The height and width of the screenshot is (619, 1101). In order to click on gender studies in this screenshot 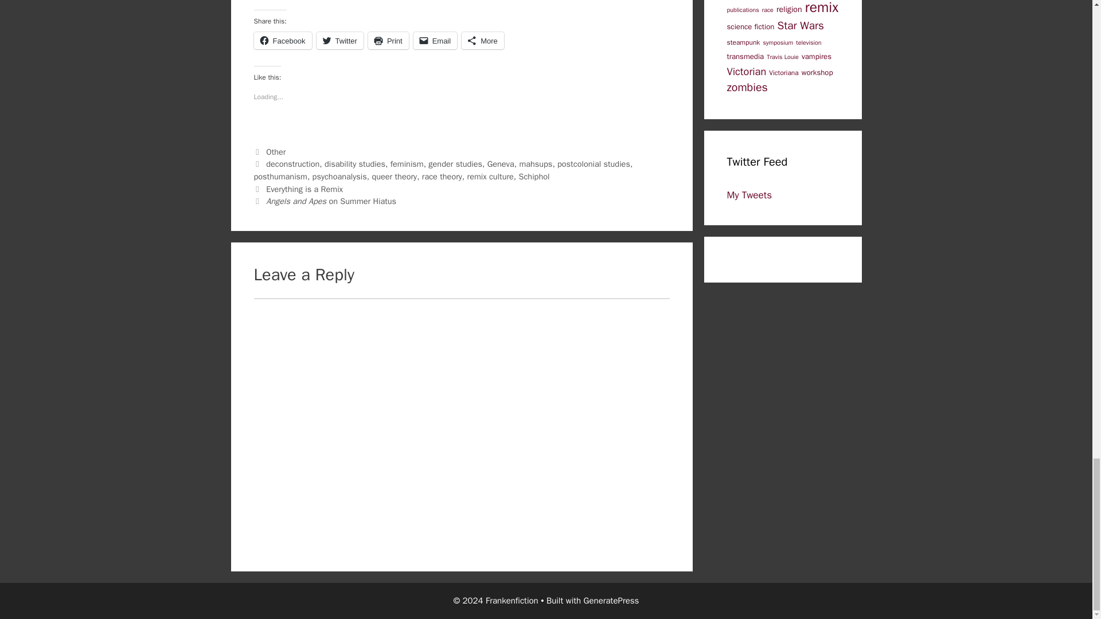, I will do `click(455, 163)`.